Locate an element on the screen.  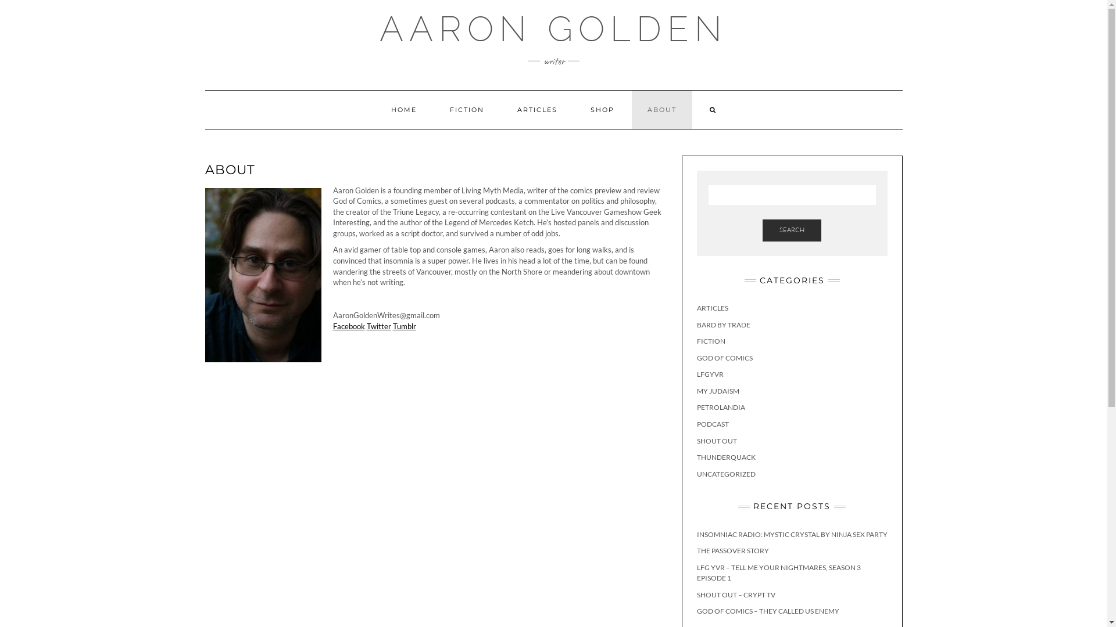
BARD BY TRADE is located at coordinates (723, 325).